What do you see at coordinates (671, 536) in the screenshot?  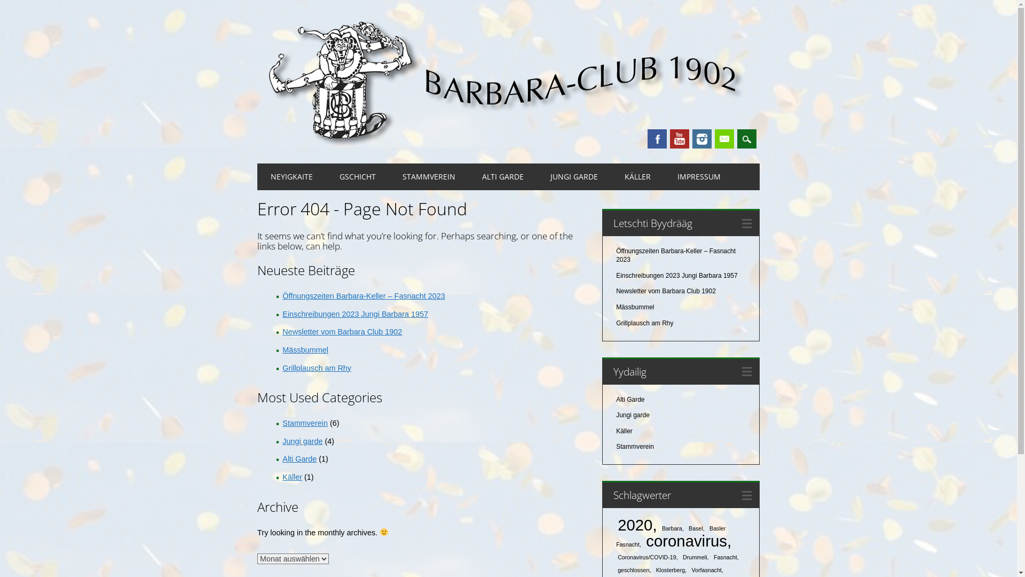 I see `Basler Fasnacht` at bounding box center [671, 536].